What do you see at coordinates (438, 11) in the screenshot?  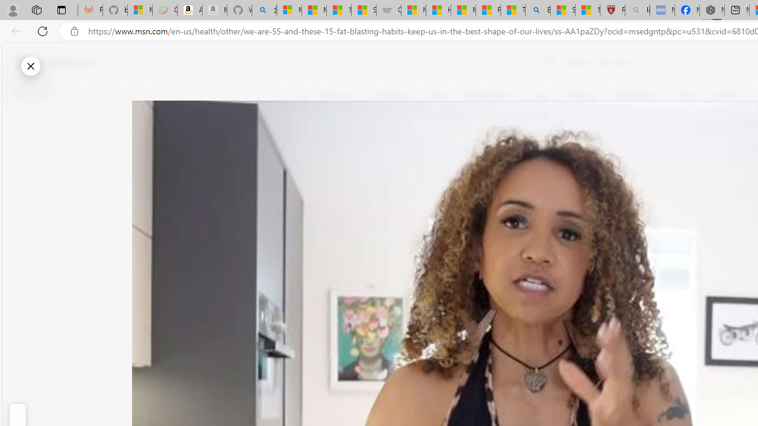 I see `How I Got Rid of Microsoft Edge's Unnecessary Features` at bounding box center [438, 11].